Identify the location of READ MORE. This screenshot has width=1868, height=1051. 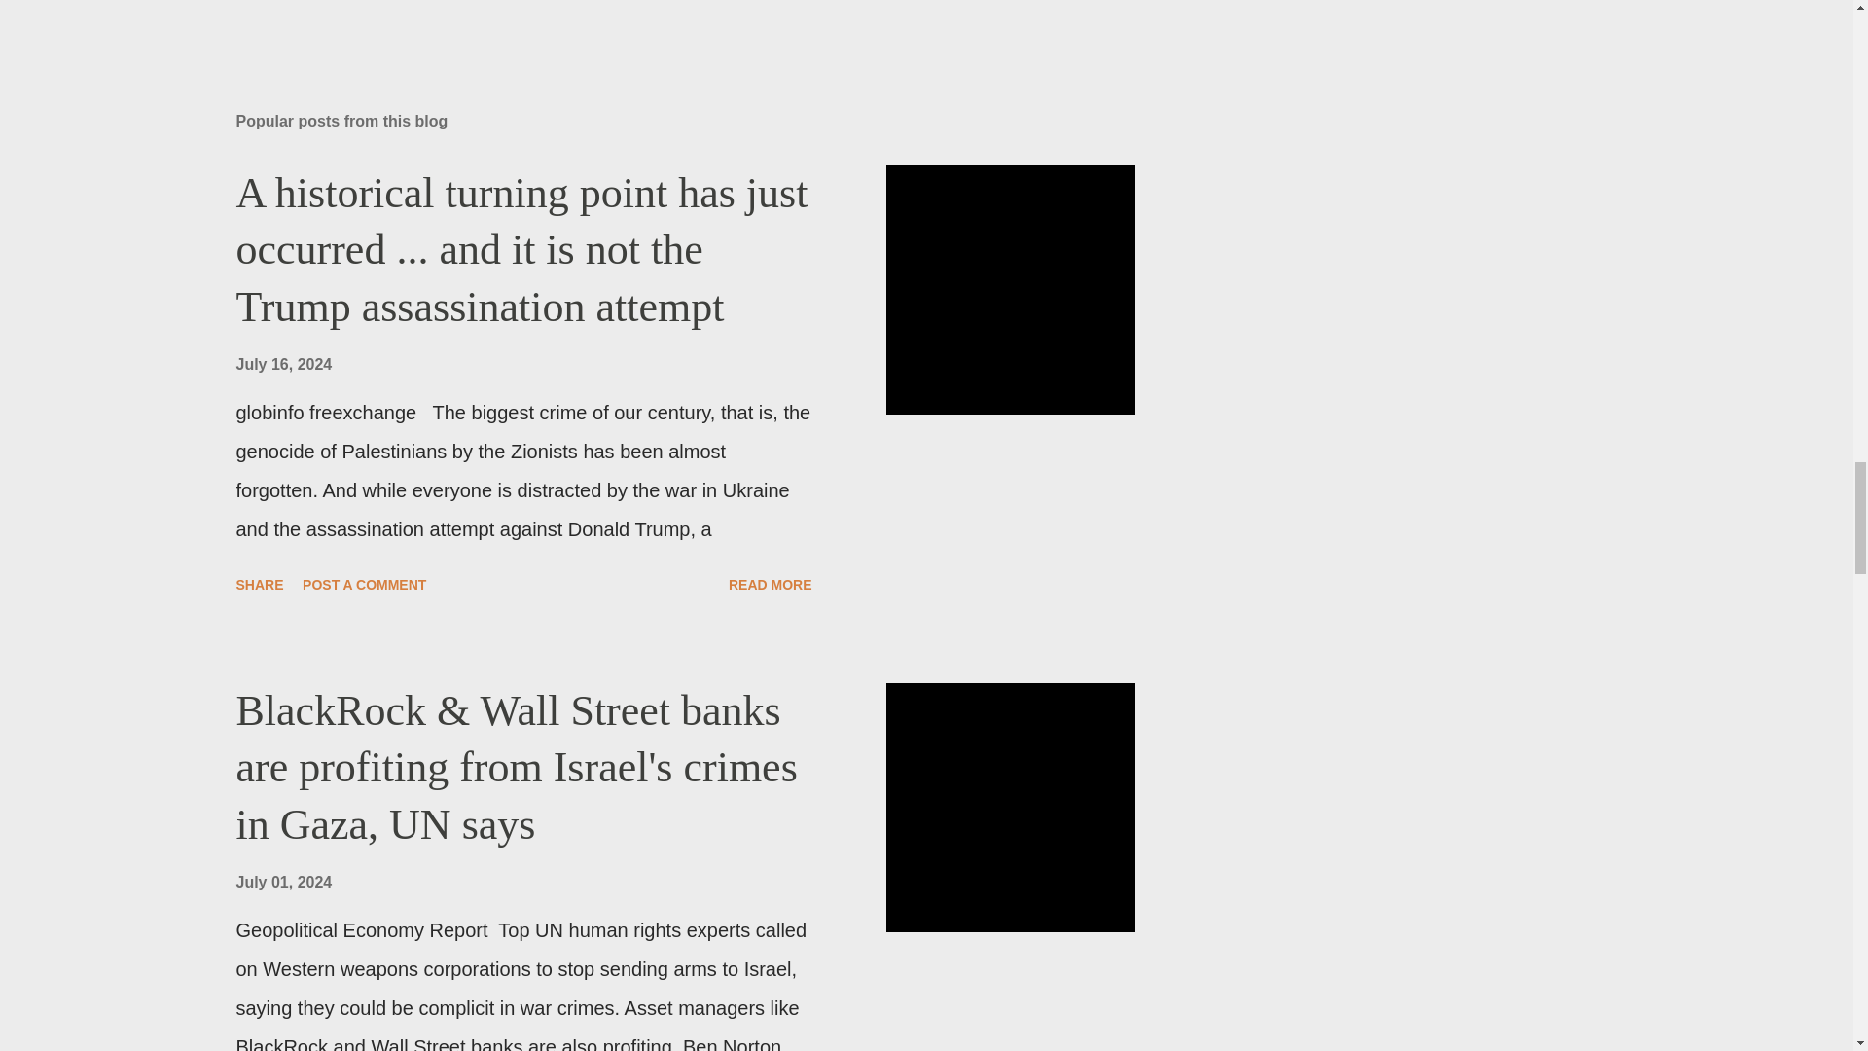
(771, 584).